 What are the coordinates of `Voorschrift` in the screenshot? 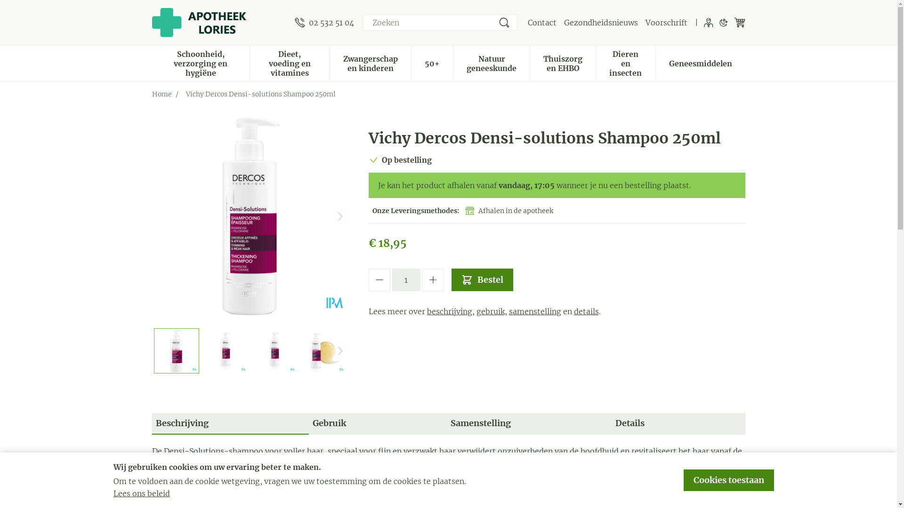 It's located at (666, 23).